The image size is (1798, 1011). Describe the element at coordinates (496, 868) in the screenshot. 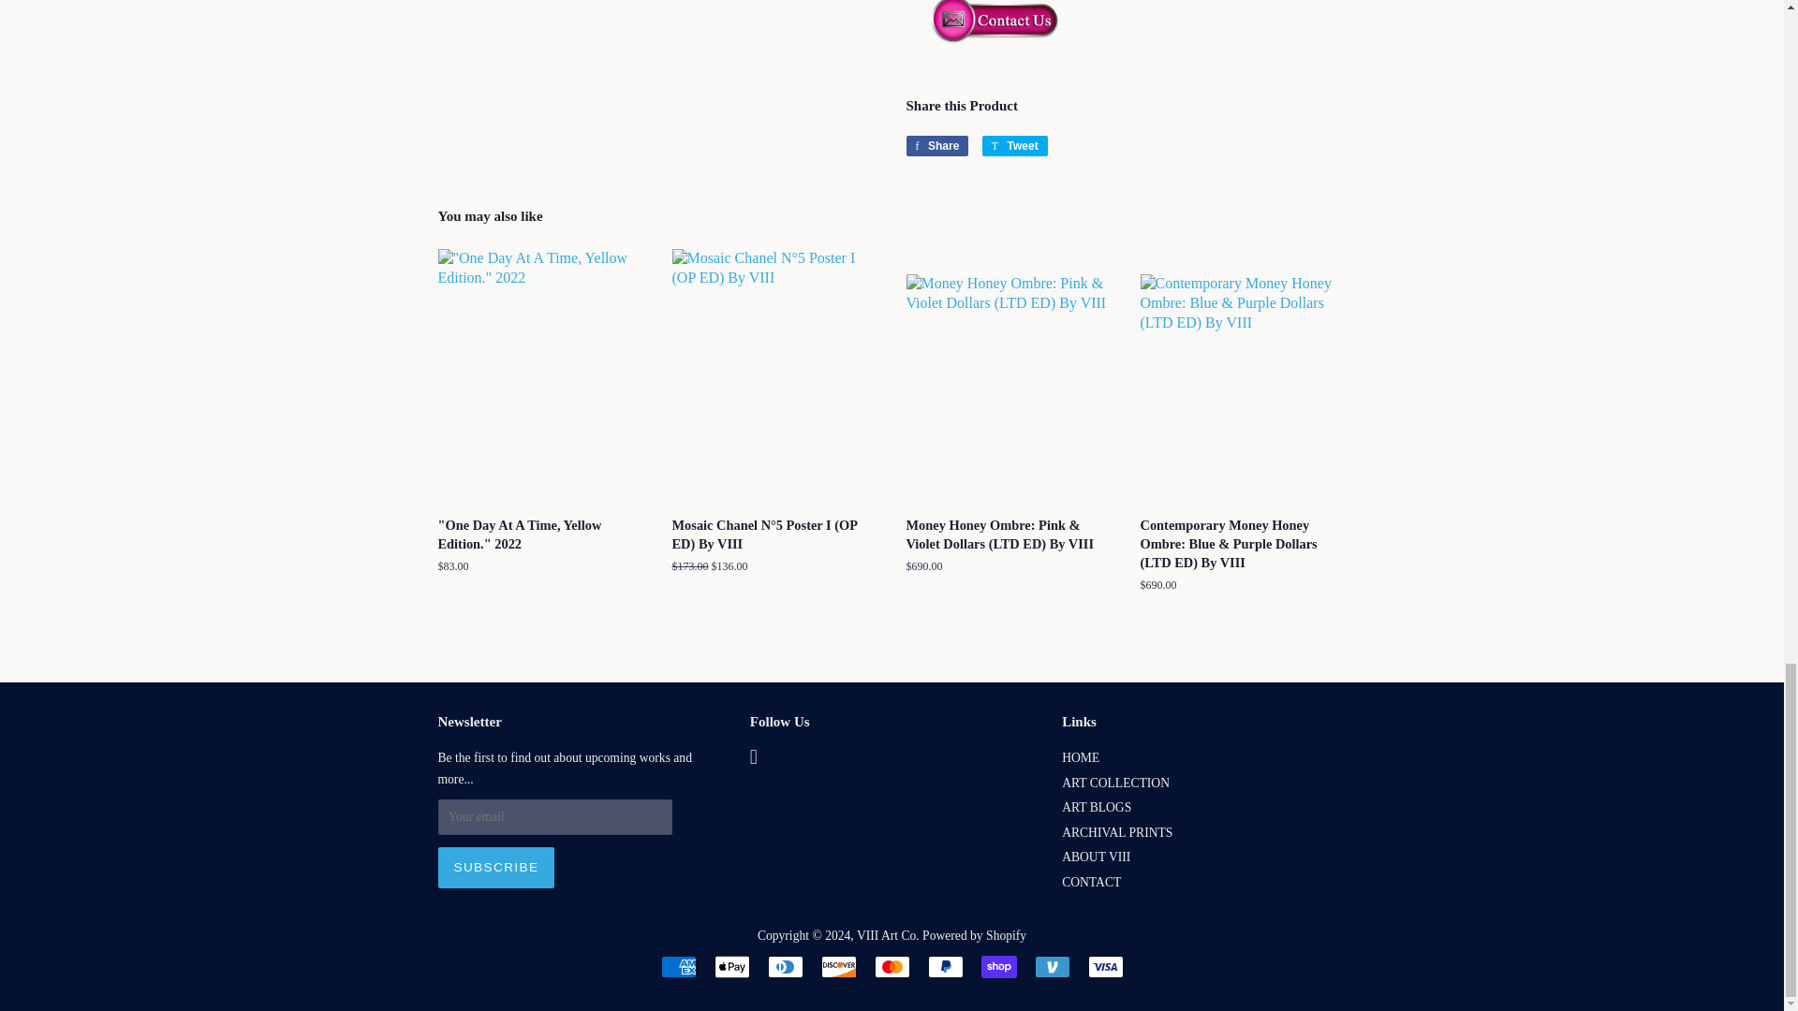

I see `Subscribe` at that location.